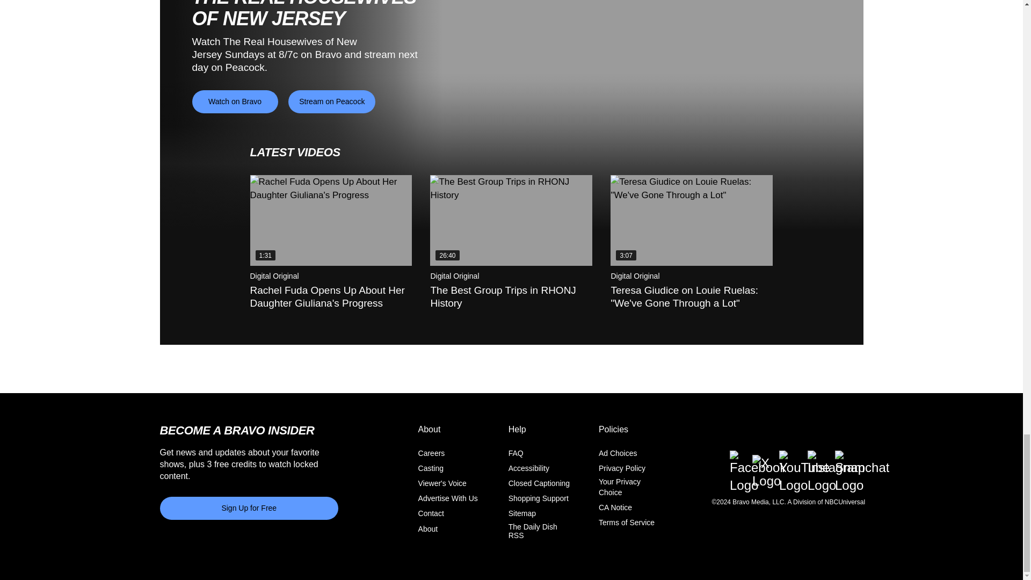 Image resolution: width=1031 pixels, height=580 pixels. What do you see at coordinates (511, 220) in the screenshot?
I see `The Best Group Trips in RHONJ History` at bounding box center [511, 220].